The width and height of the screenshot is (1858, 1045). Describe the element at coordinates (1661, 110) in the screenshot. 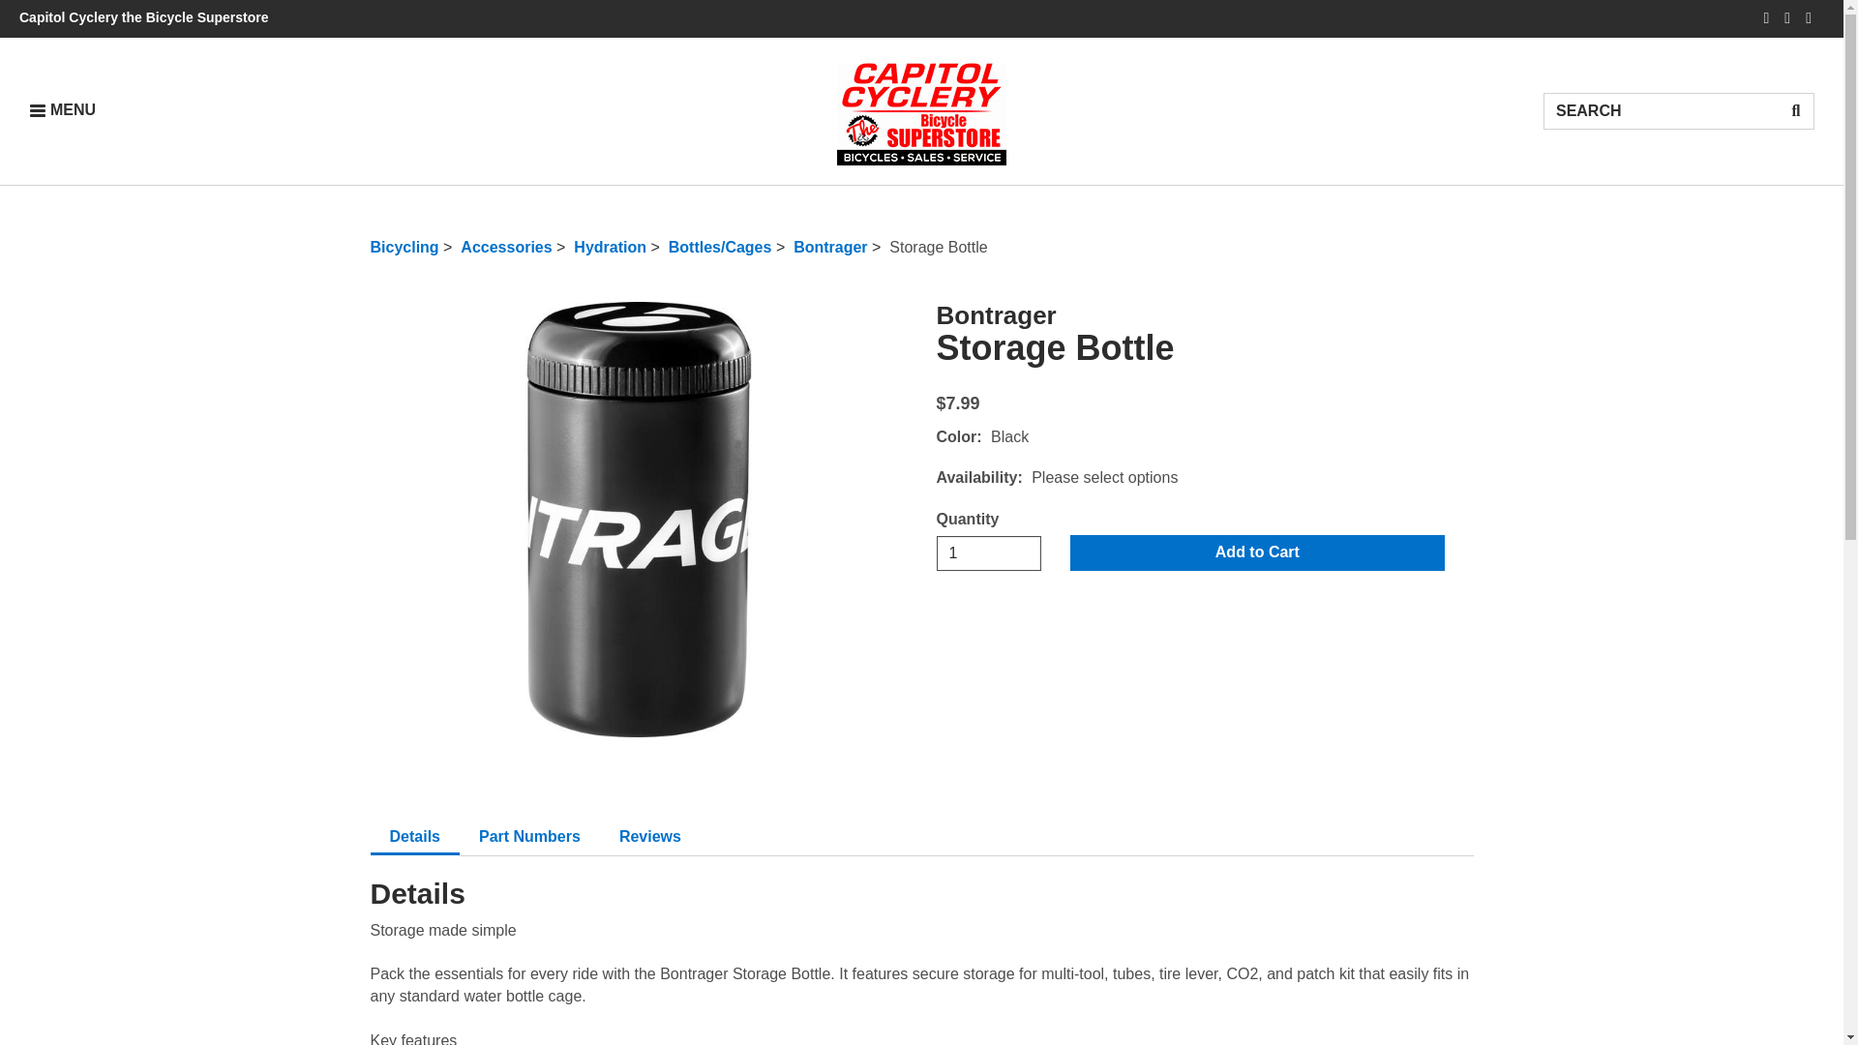

I see `Hydration` at that location.